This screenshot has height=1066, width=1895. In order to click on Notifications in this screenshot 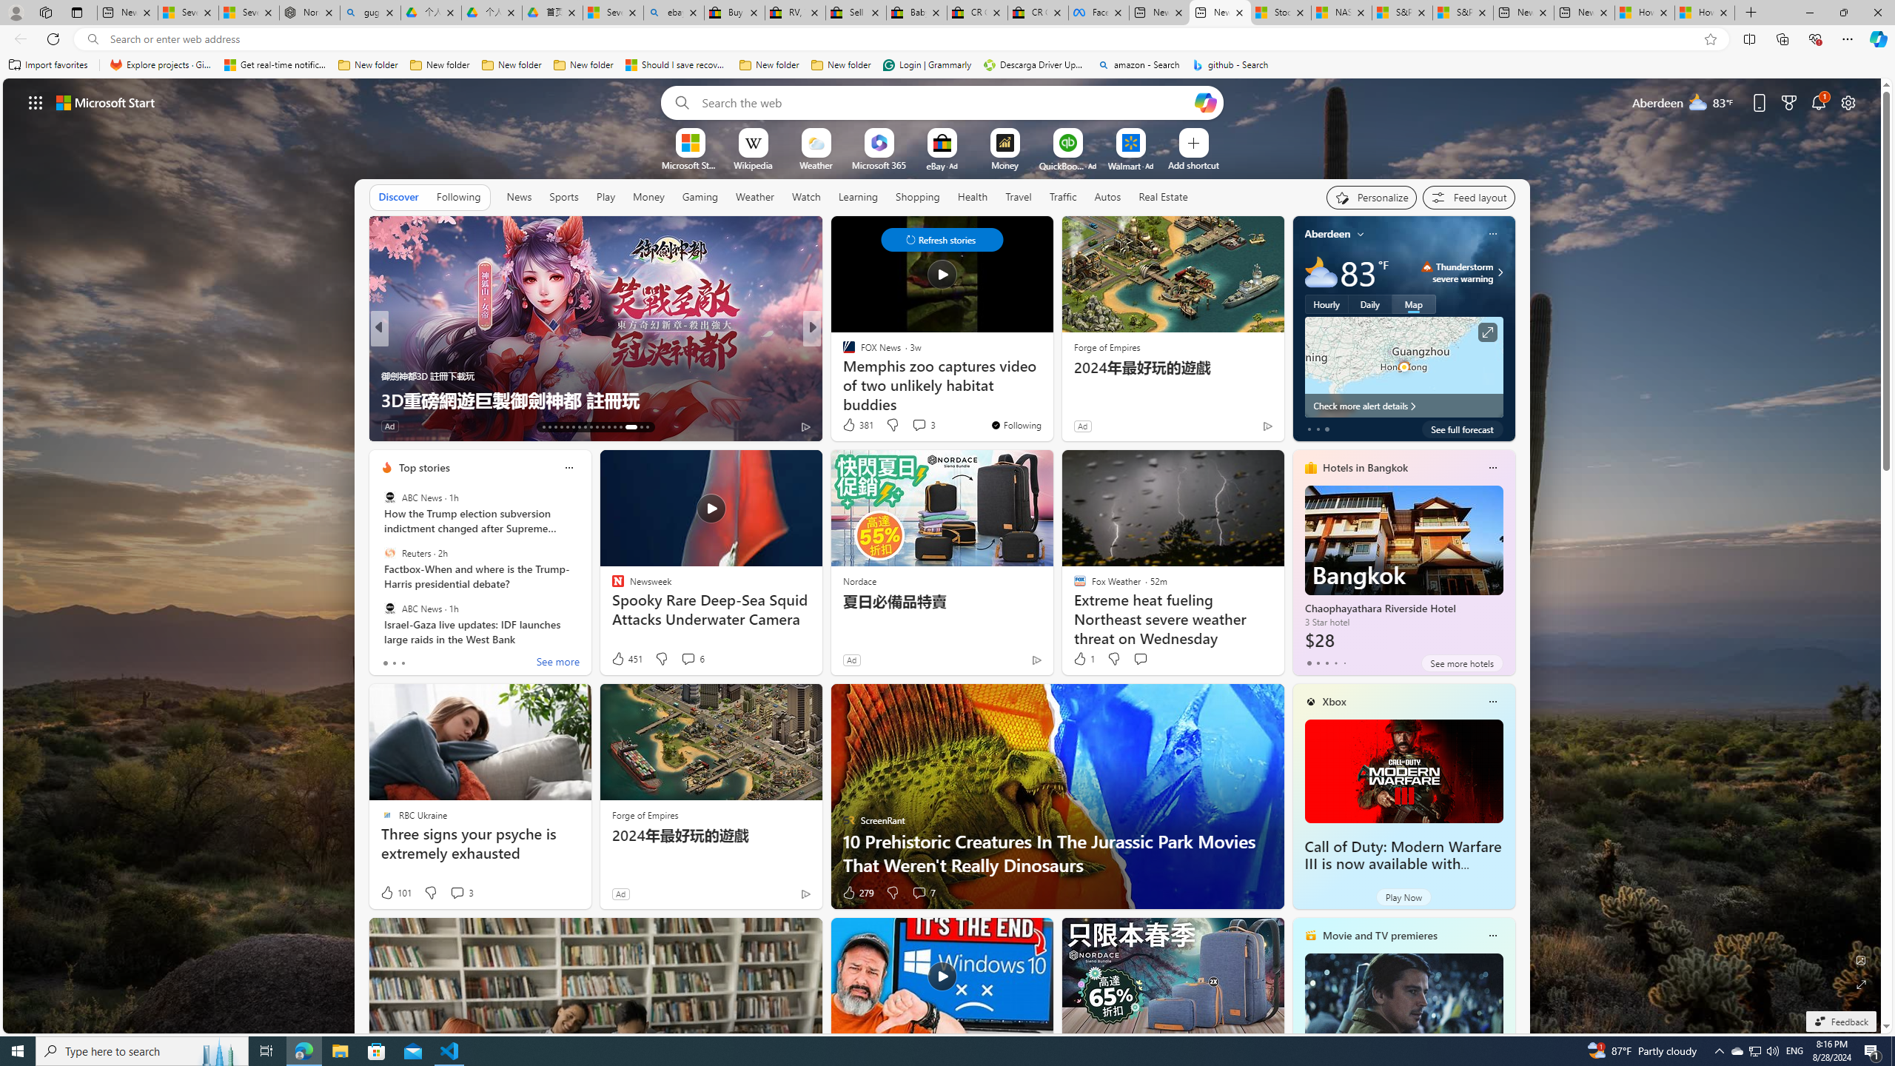, I will do `click(1819, 102)`.